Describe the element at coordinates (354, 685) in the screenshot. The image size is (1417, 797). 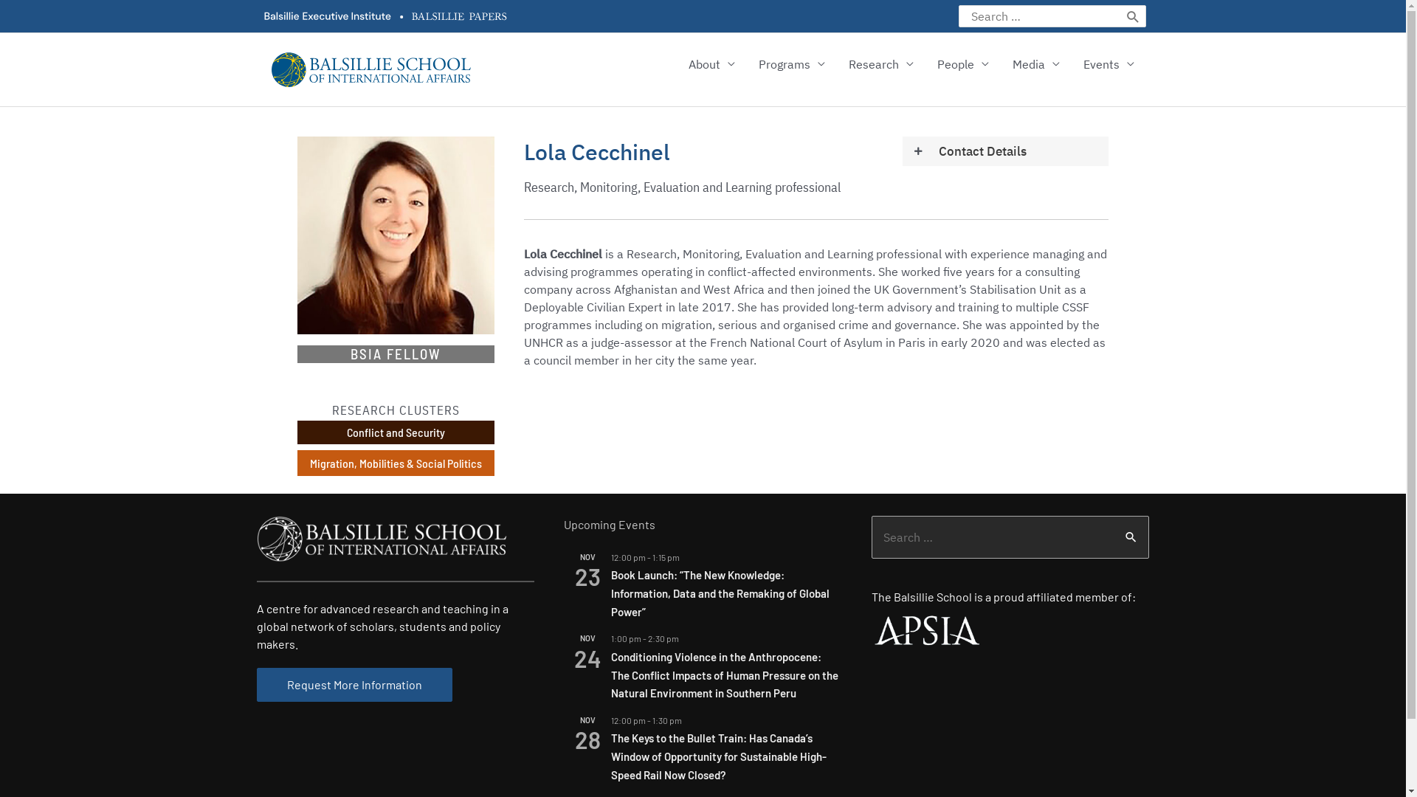
I see `Request More Information` at that location.